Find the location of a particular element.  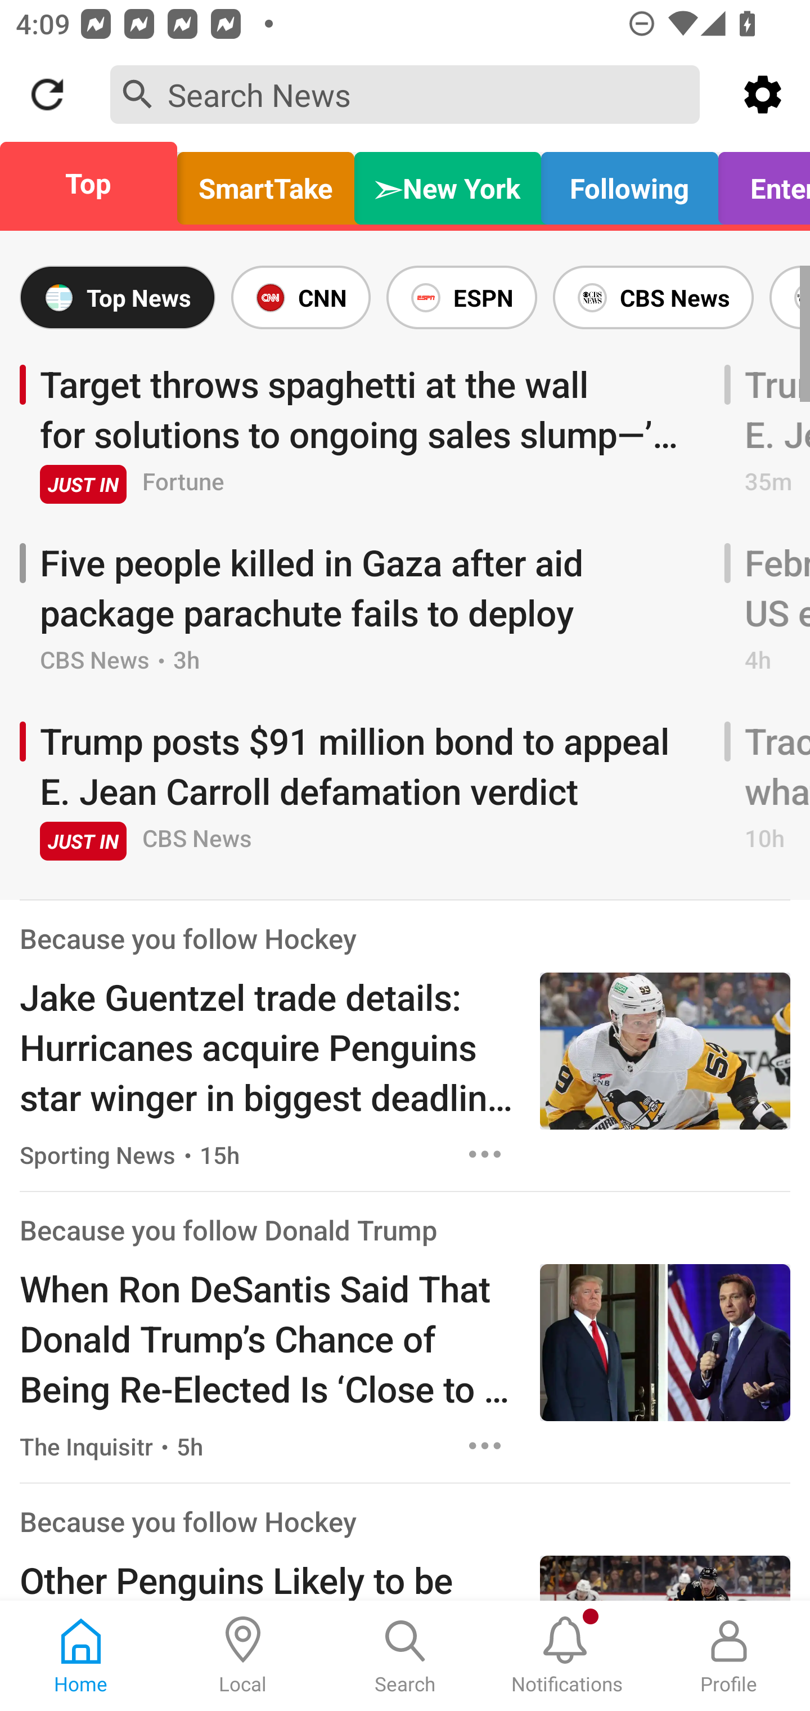

Notifications, New notification Notifications is located at coordinates (567, 1656).